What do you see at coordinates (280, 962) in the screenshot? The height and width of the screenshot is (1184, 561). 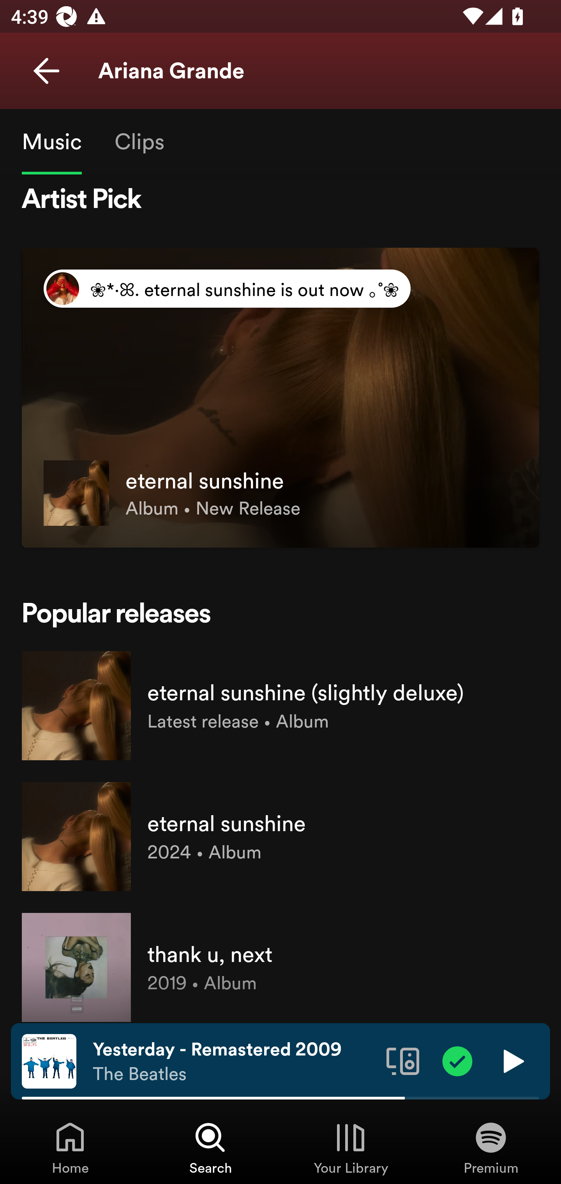 I see `thank u, next 2019 • Album` at bounding box center [280, 962].